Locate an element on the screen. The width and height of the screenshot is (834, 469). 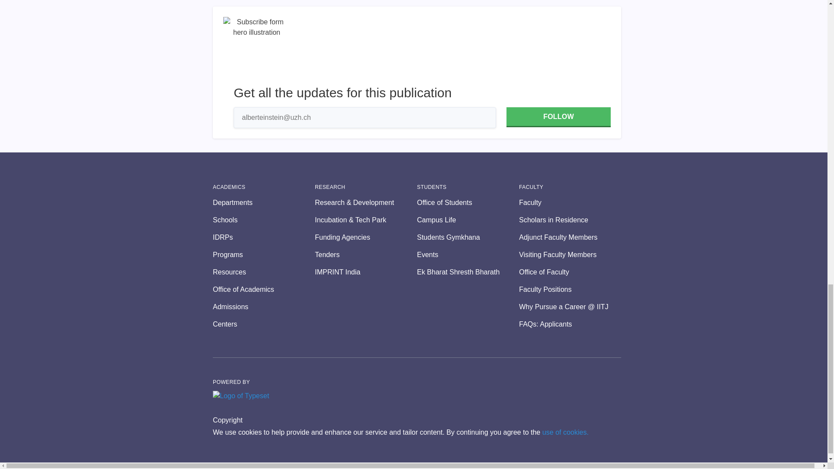
Admissions is located at coordinates (264, 307).